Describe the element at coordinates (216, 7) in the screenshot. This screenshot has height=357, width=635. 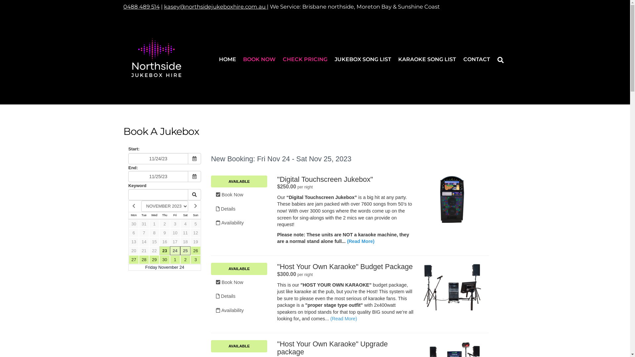
I see `kasey@northsidejukeboxhire.com.au` at that location.